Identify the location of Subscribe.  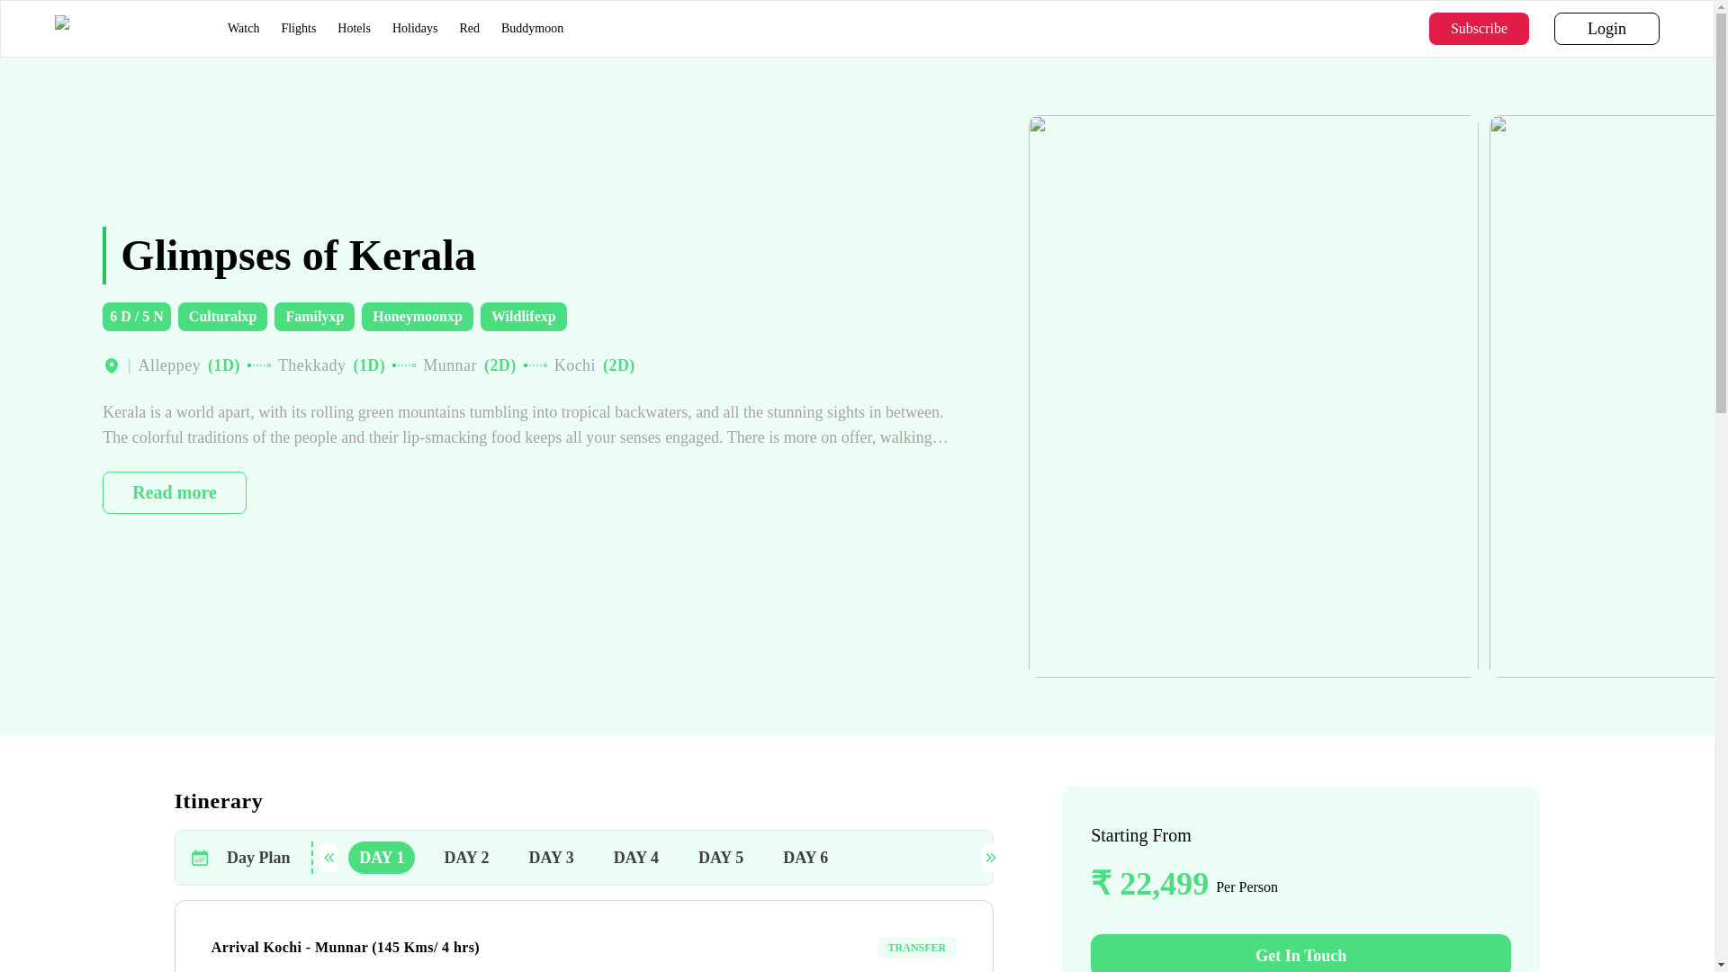
(1479, 29).